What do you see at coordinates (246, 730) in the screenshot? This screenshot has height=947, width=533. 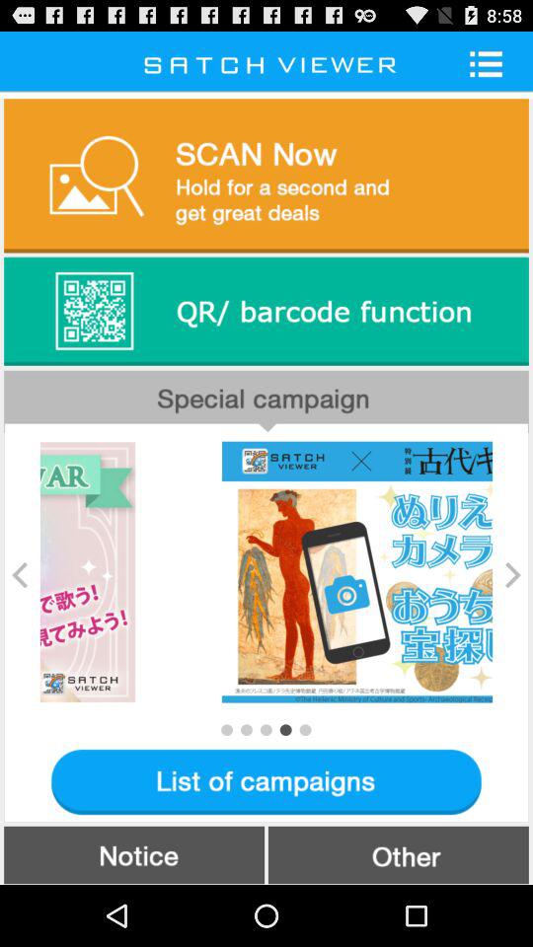 I see `select the second next slide dot` at bounding box center [246, 730].